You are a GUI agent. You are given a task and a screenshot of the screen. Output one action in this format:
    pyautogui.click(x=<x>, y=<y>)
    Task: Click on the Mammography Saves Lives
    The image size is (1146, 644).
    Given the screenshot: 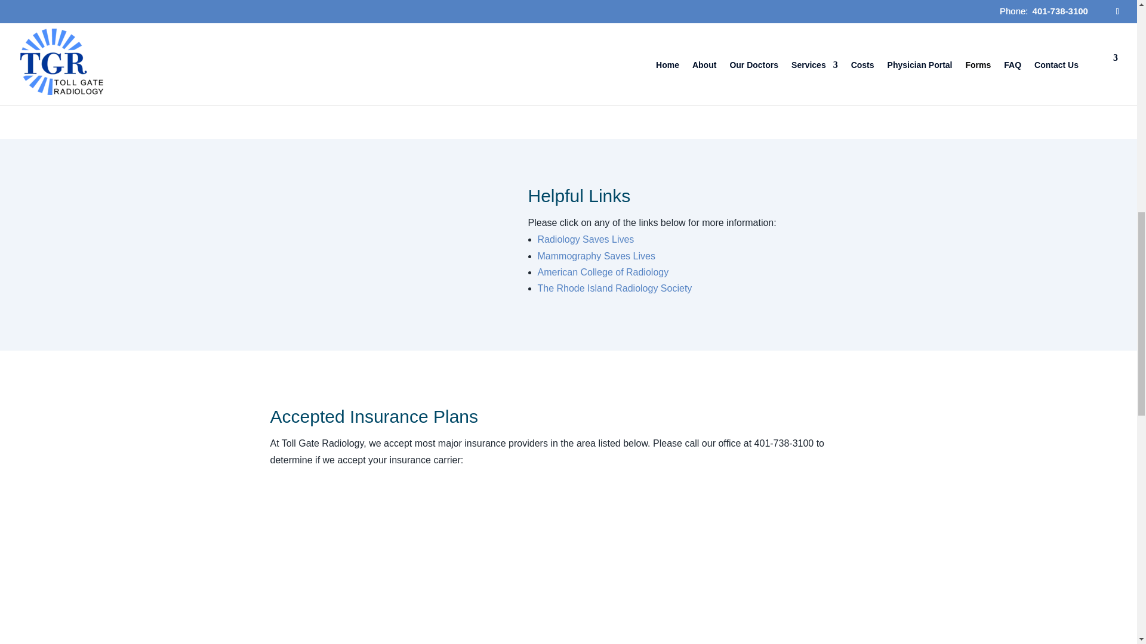 What is the action you would take?
    pyautogui.click(x=596, y=256)
    